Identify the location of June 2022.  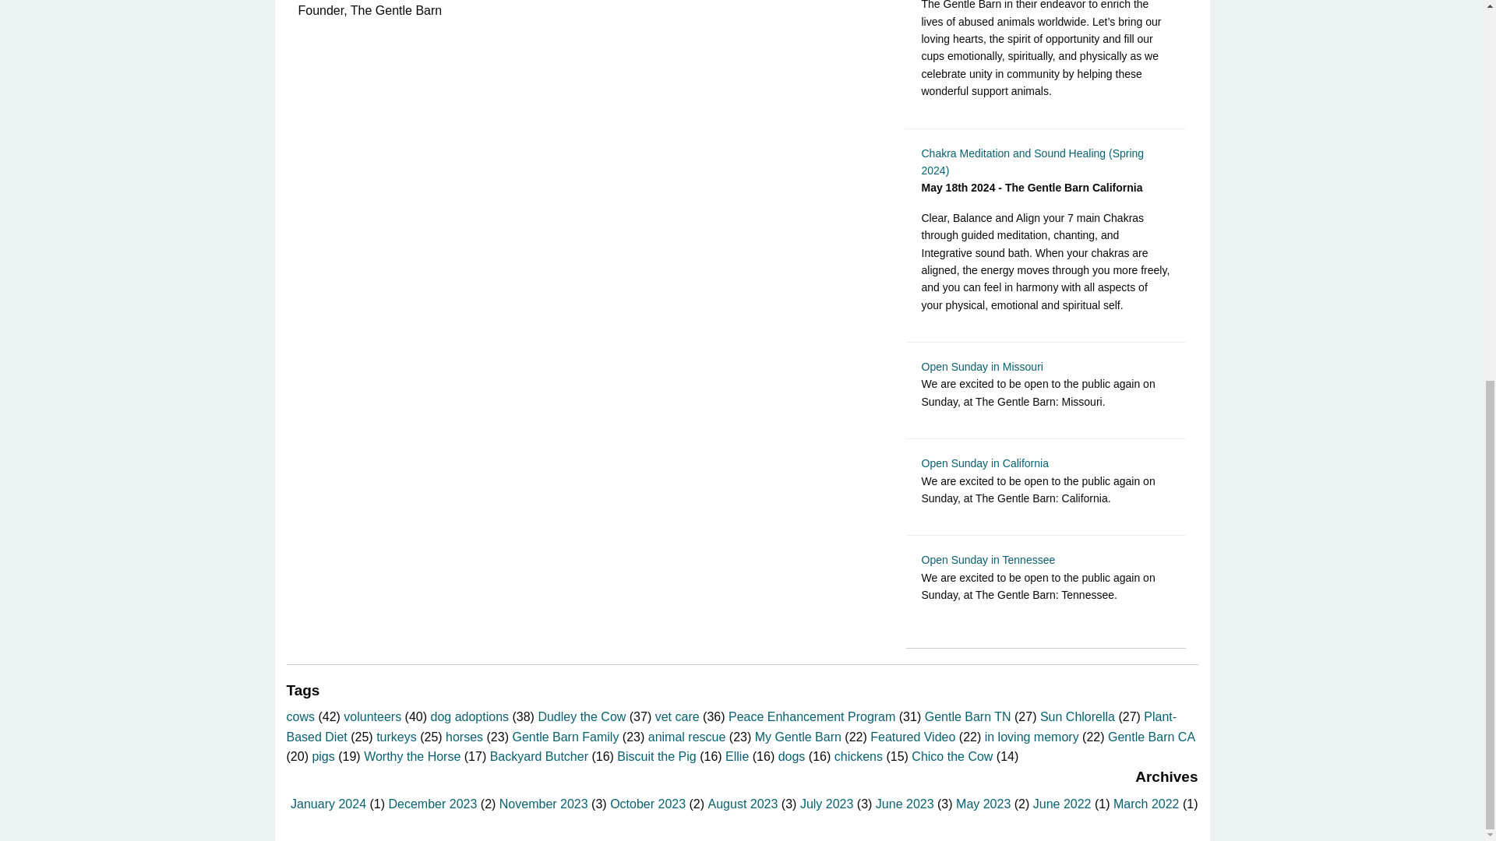
(1063, 804).